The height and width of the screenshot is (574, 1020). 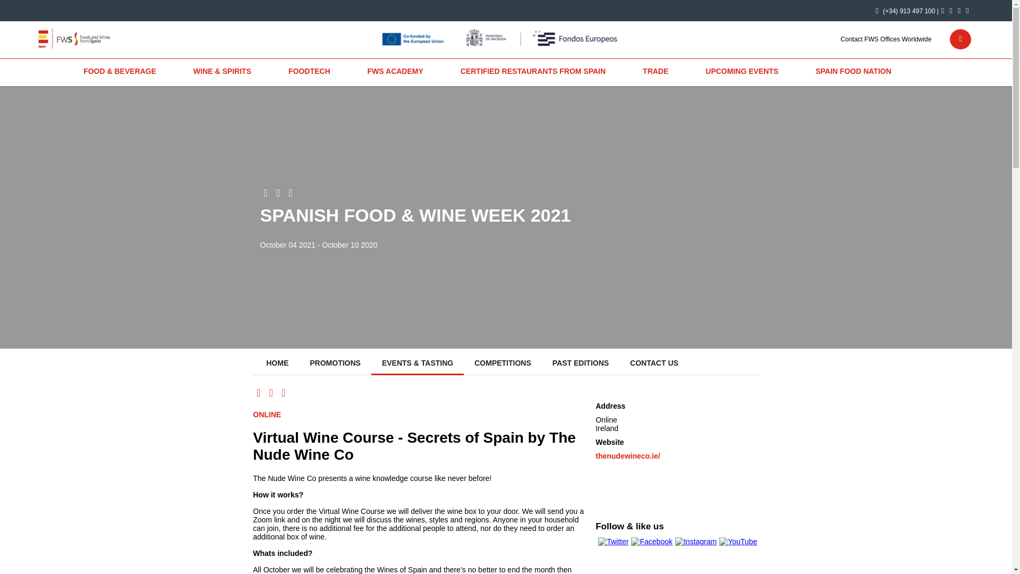 What do you see at coordinates (395, 71) in the screenshot?
I see `FWS ACADEMY` at bounding box center [395, 71].